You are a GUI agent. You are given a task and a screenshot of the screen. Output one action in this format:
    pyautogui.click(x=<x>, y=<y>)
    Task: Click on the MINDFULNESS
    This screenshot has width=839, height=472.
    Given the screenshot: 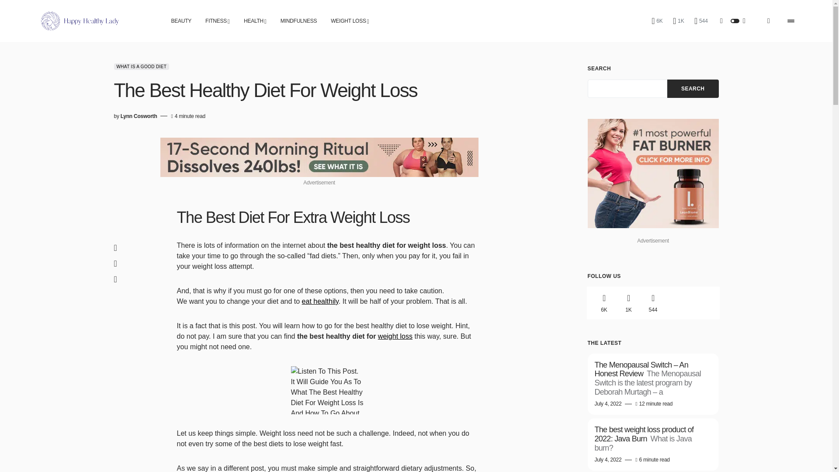 What is the action you would take?
    pyautogui.click(x=298, y=21)
    